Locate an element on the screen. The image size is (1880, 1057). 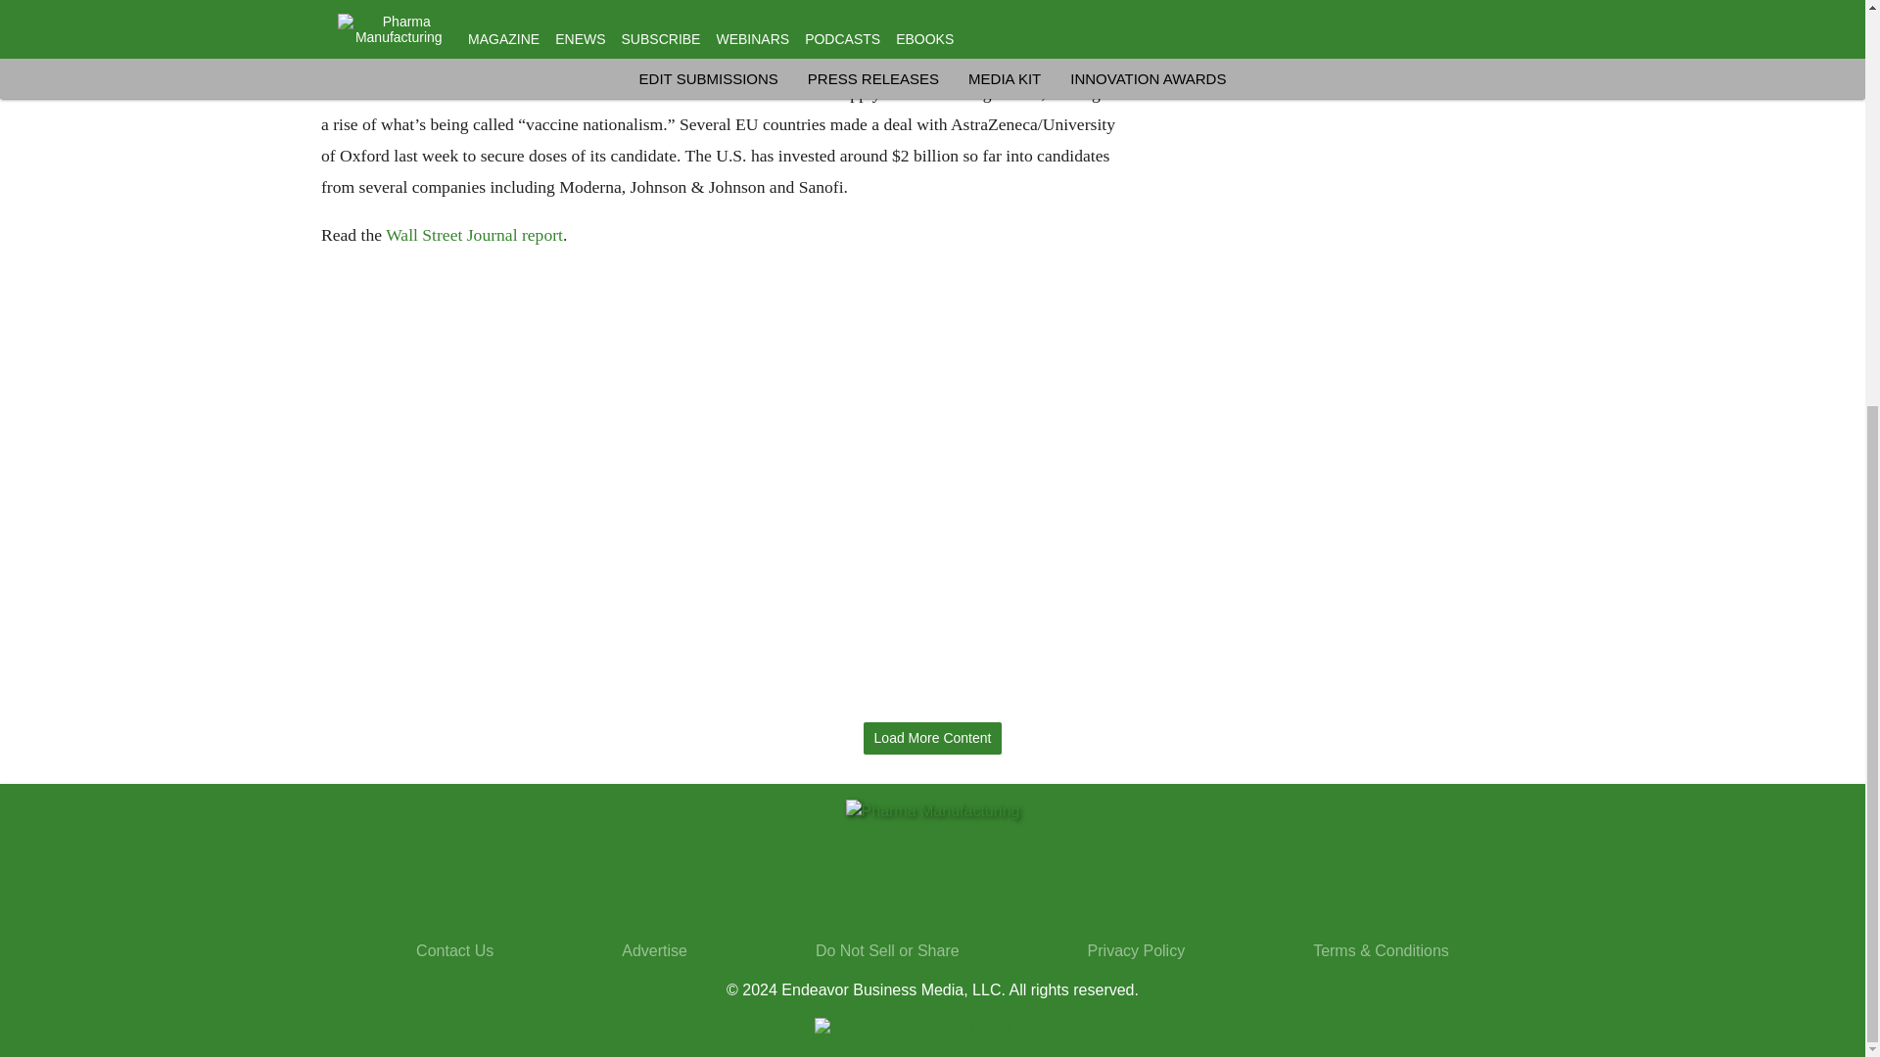
Contact Us is located at coordinates (454, 950).